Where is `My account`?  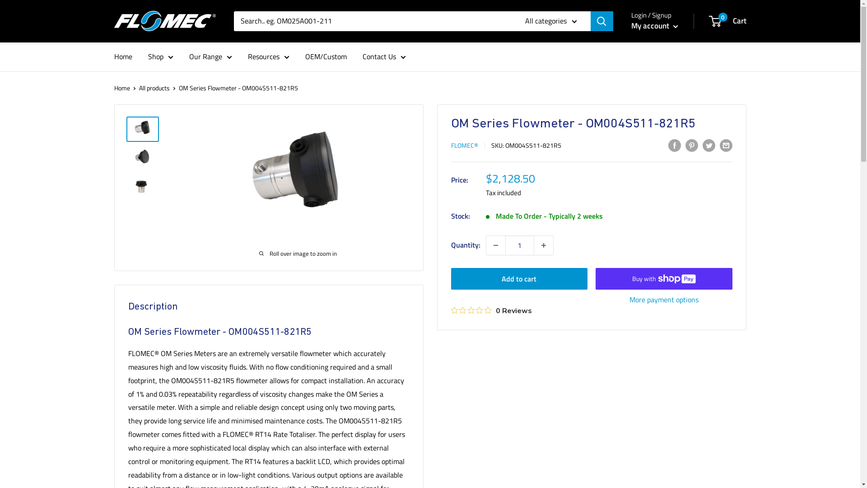 My account is located at coordinates (655, 26).